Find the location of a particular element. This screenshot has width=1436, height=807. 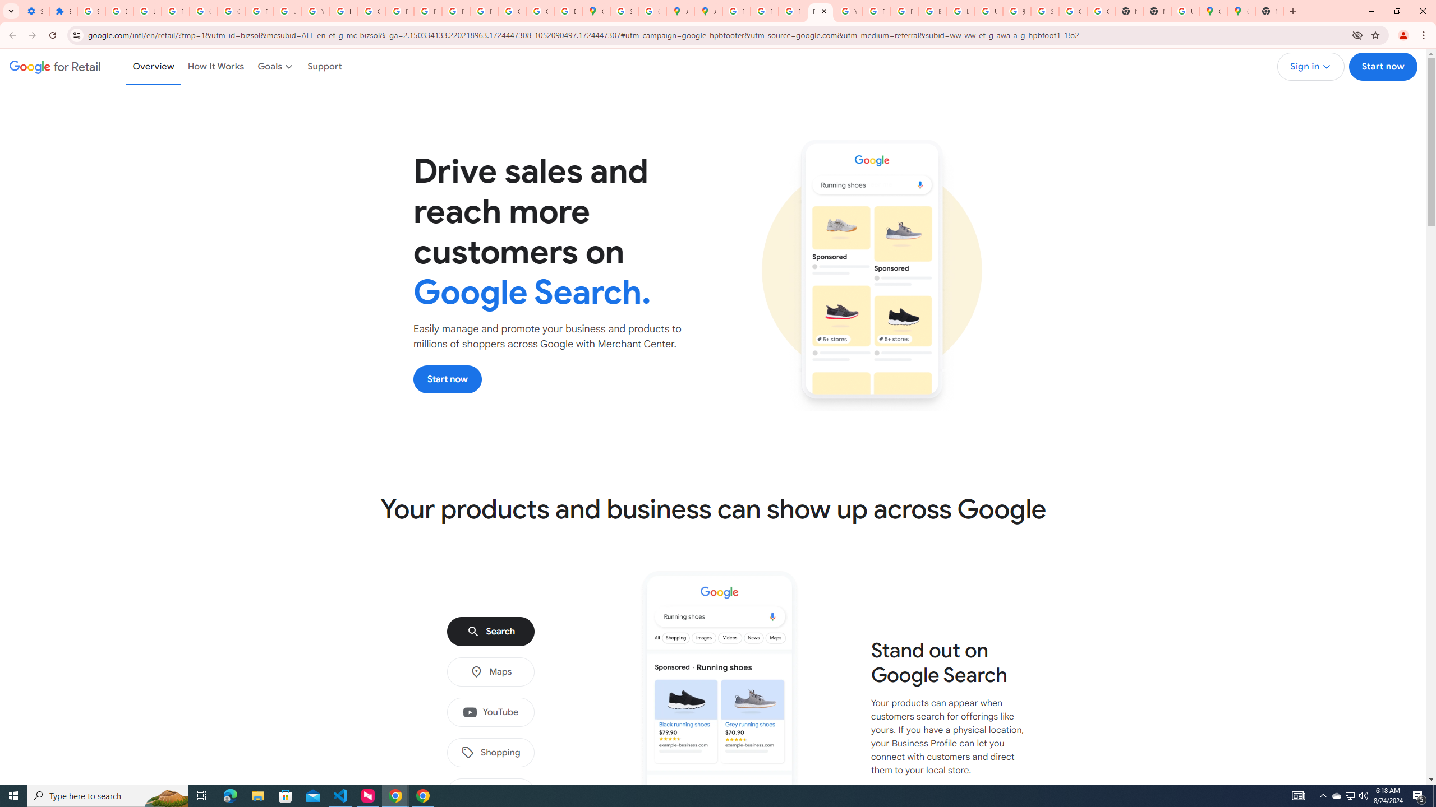

Policy Accountability and Transparency - Transparency Center is located at coordinates (737, 11).